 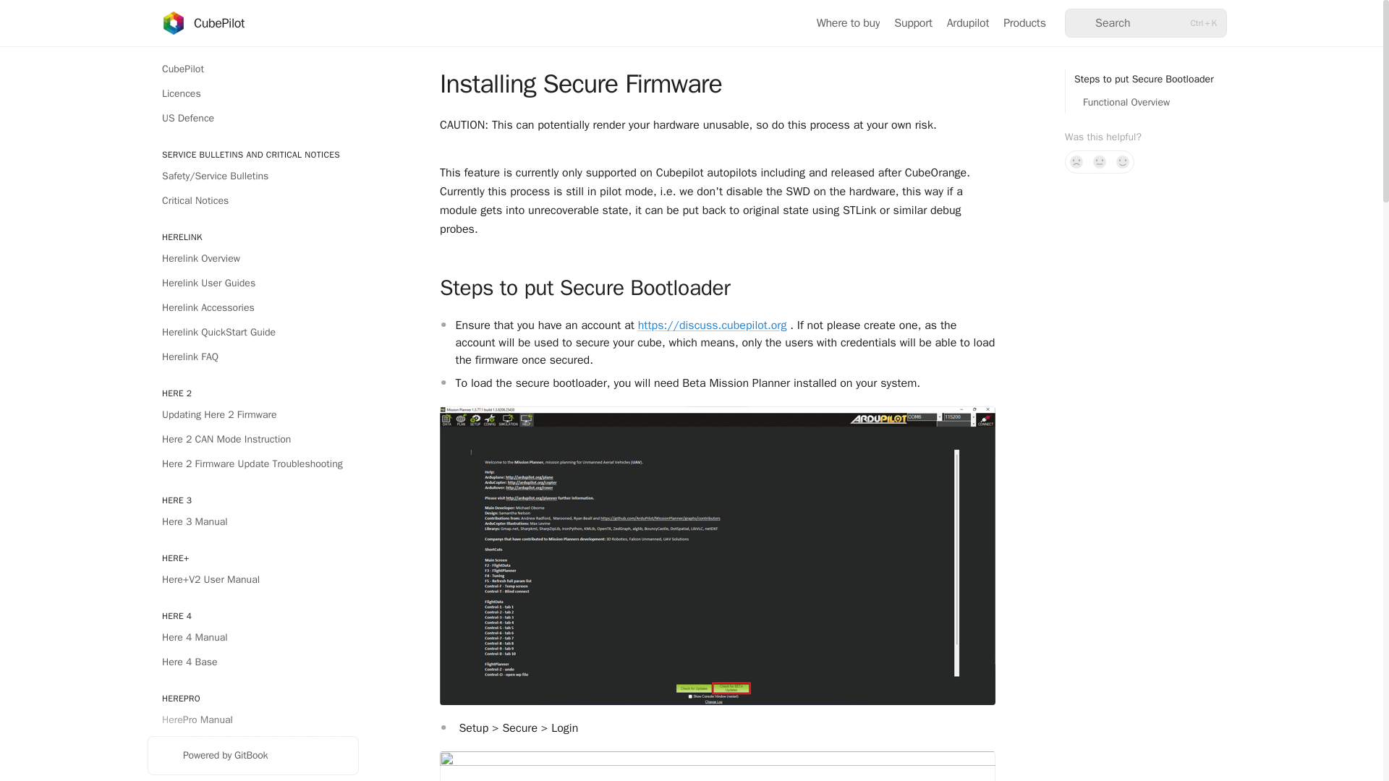 What do you see at coordinates (252, 283) in the screenshot?
I see `Herelink User Guides` at bounding box center [252, 283].